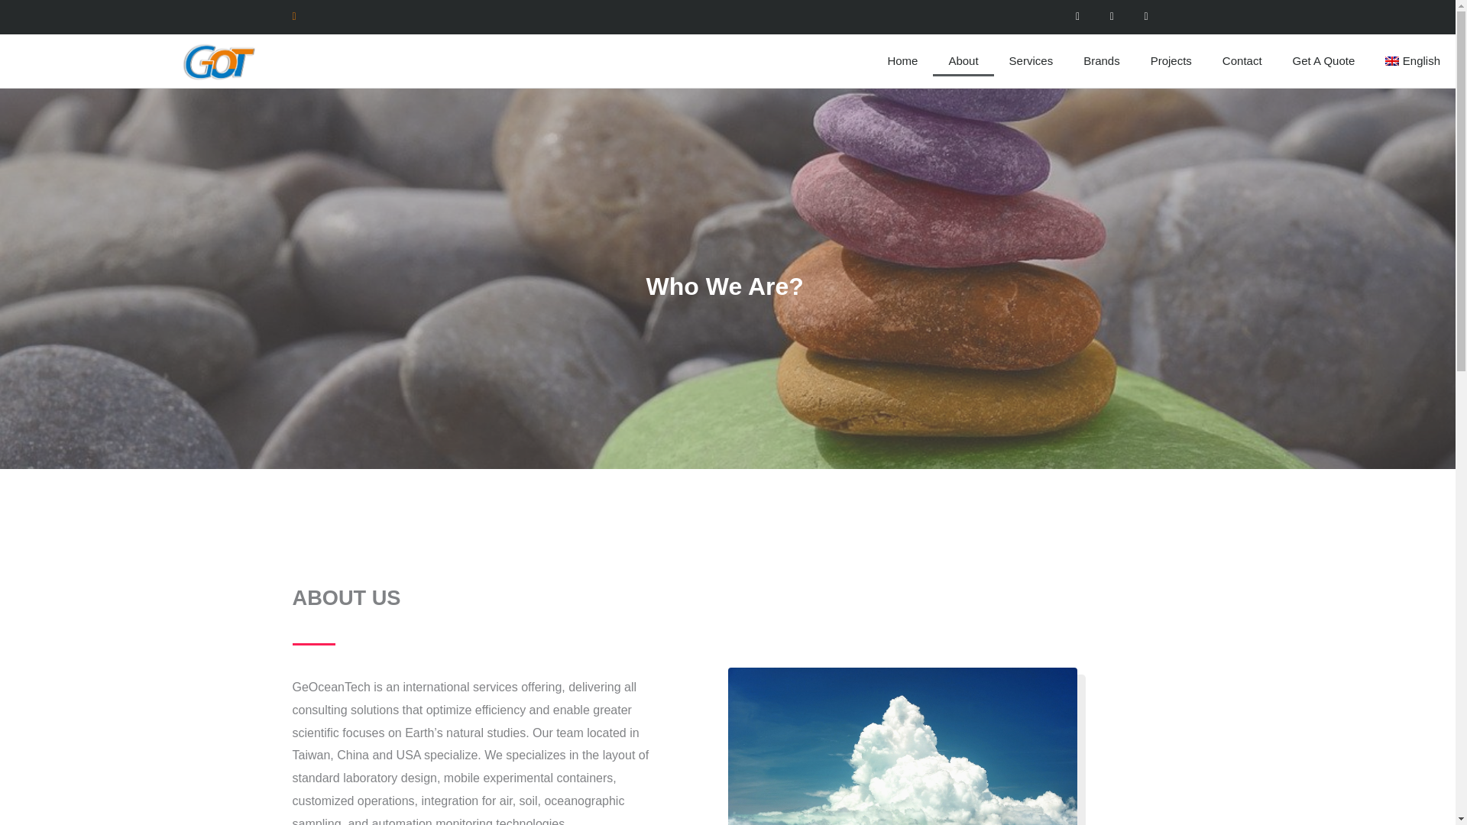  I want to click on About, so click(963, 61).